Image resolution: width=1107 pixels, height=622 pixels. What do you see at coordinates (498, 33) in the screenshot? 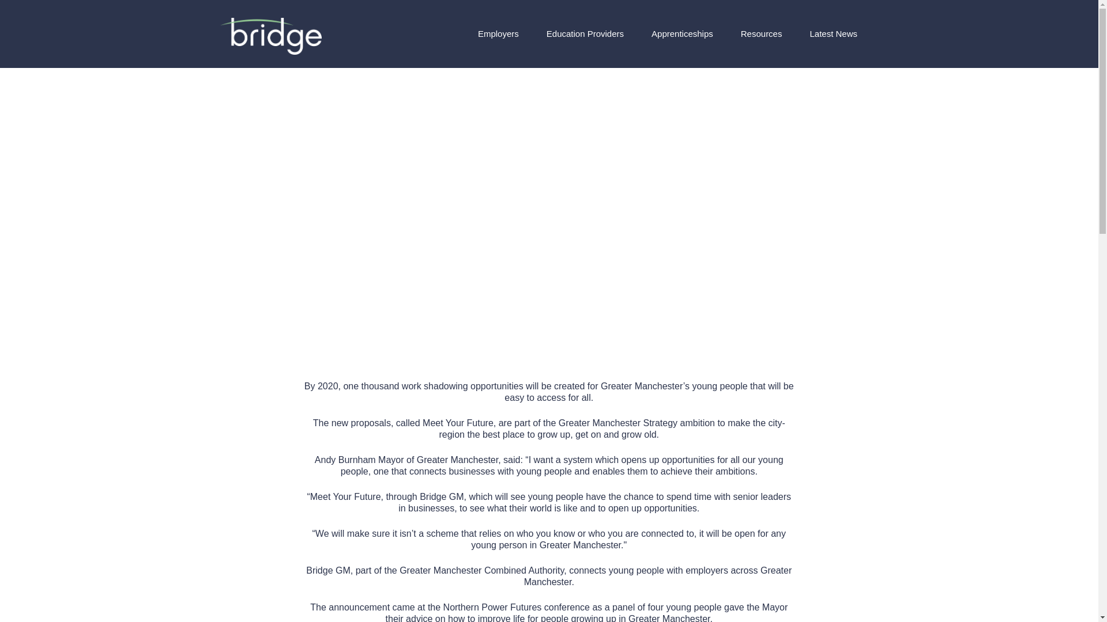
I see `Employers` at bounding box center [498, 33].